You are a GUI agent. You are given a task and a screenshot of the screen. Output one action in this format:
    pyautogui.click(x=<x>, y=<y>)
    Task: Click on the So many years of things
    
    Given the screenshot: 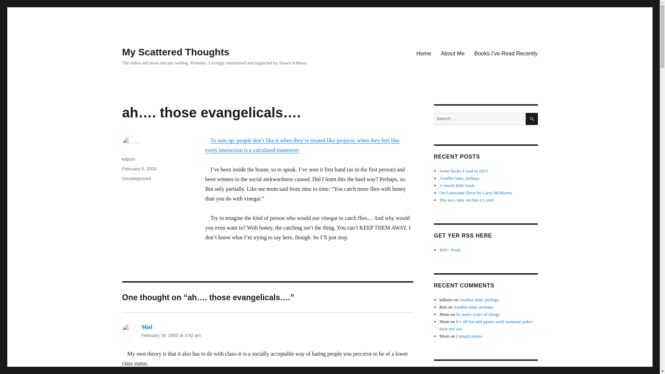 What is the action you would take?
    pyautogui.click(x=477, y=314)
    